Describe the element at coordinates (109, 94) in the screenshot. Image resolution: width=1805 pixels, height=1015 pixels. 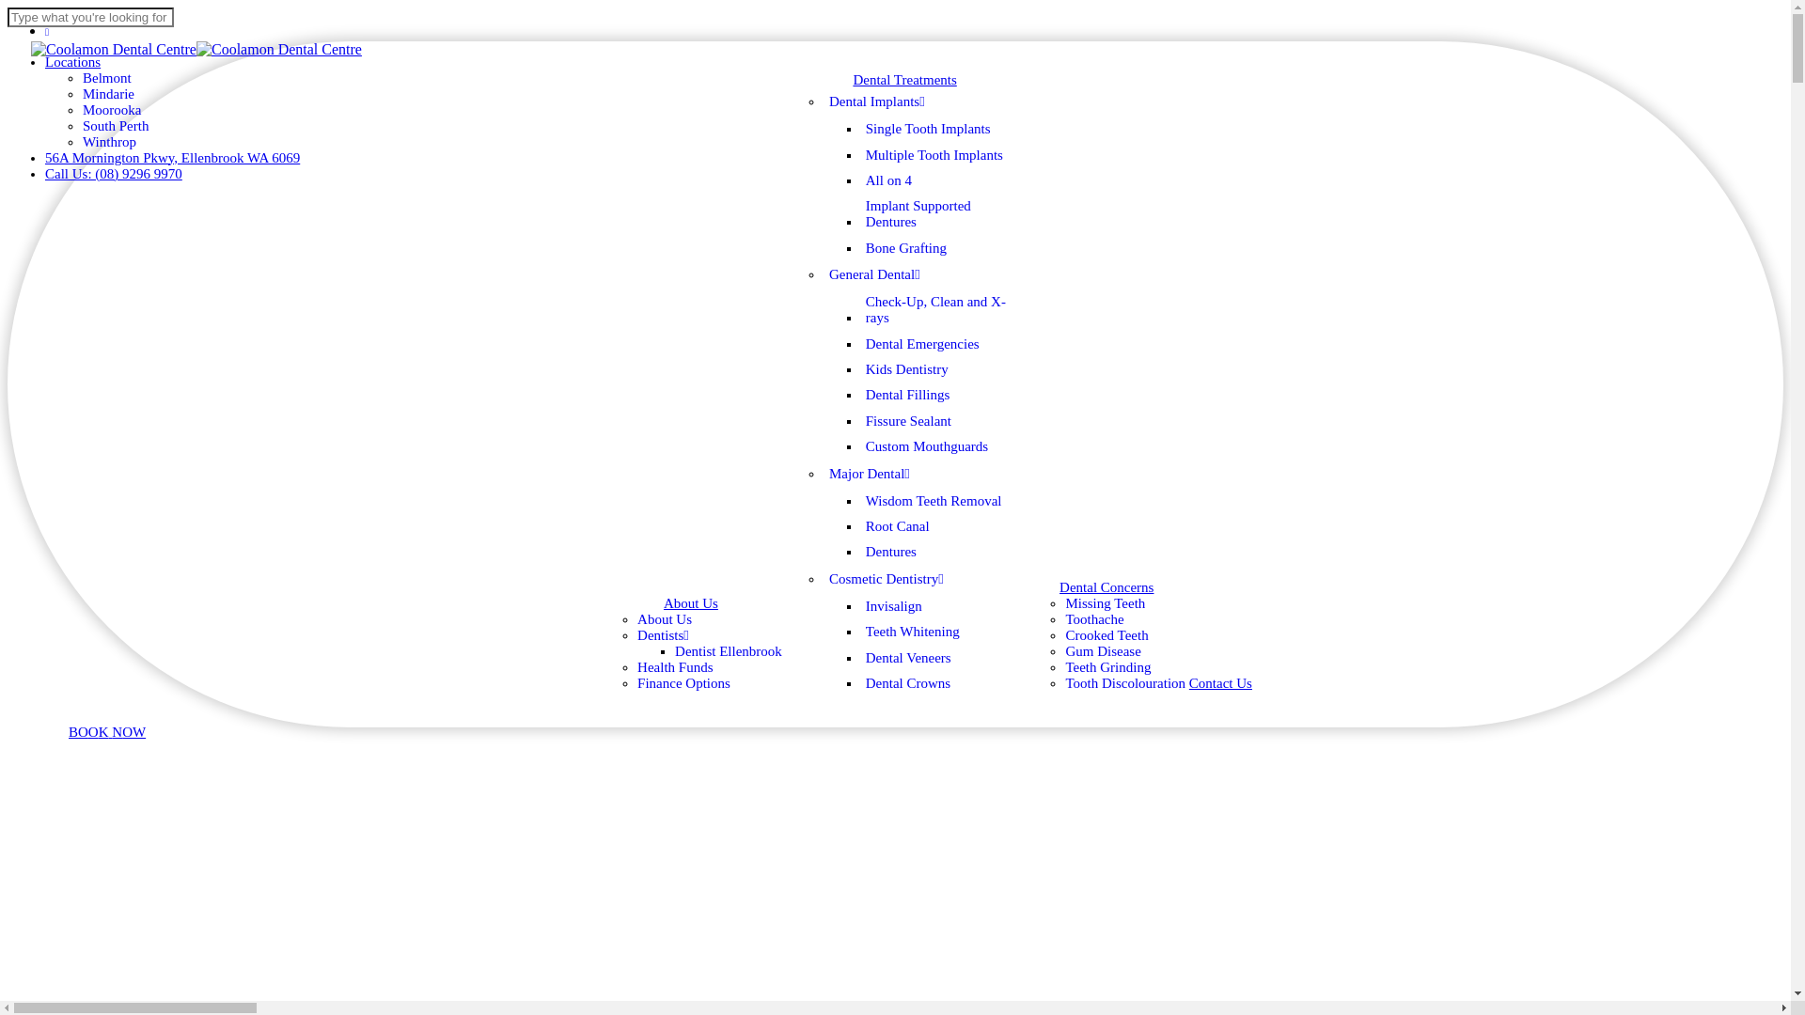
I see `Mindarie` at that location.